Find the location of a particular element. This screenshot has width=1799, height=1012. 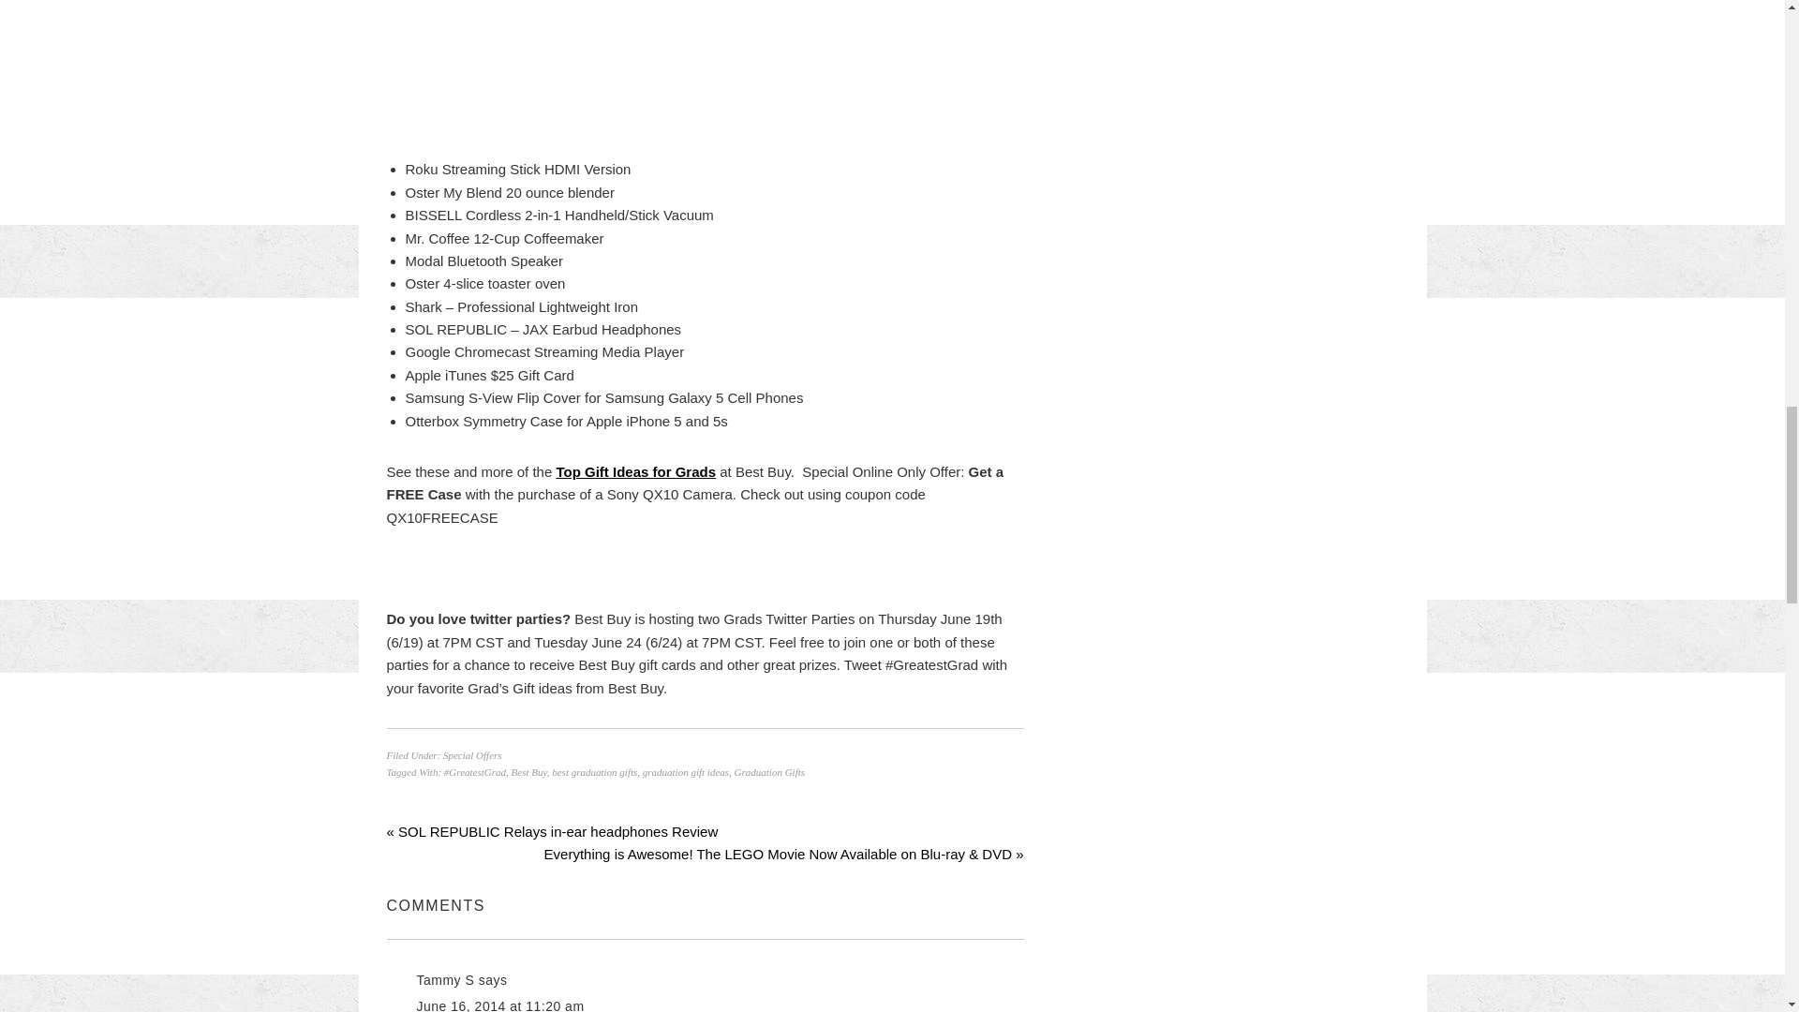

graduation gift ideas is located at coordinates (685, 772).